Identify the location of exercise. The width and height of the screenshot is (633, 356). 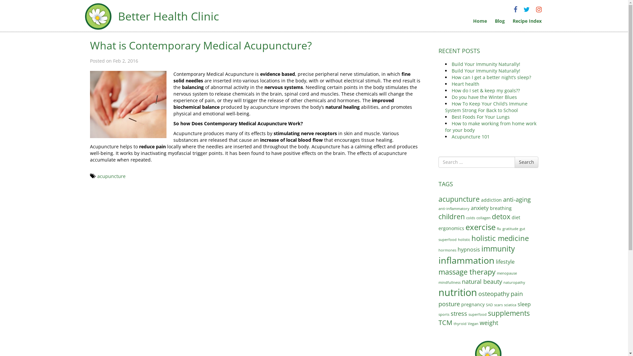
(481, 227).